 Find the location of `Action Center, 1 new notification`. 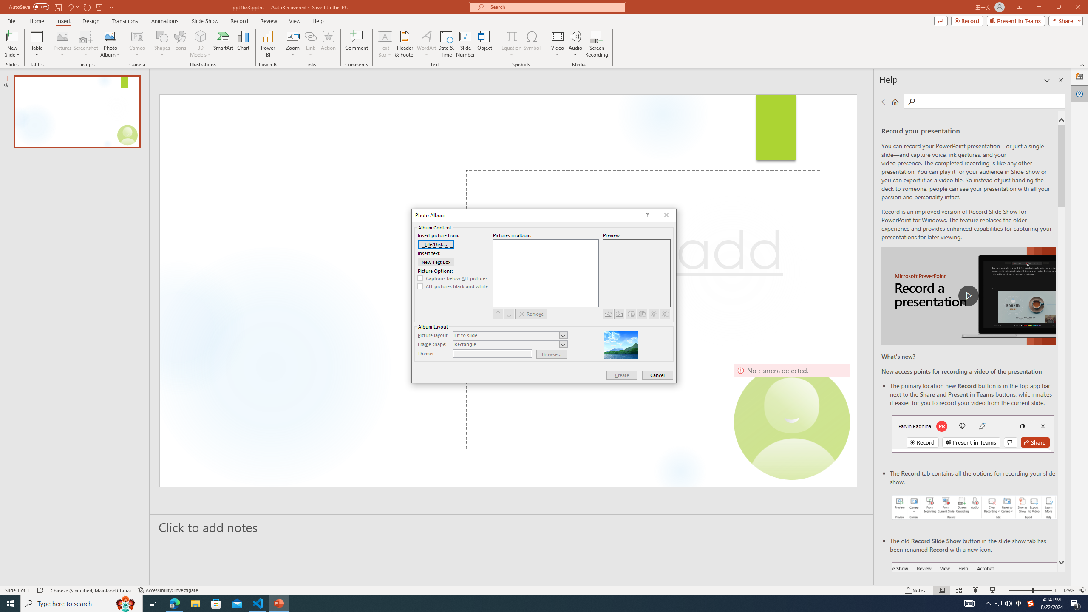

Action Center, 1 new notification is located at coordinates (1075, 603).